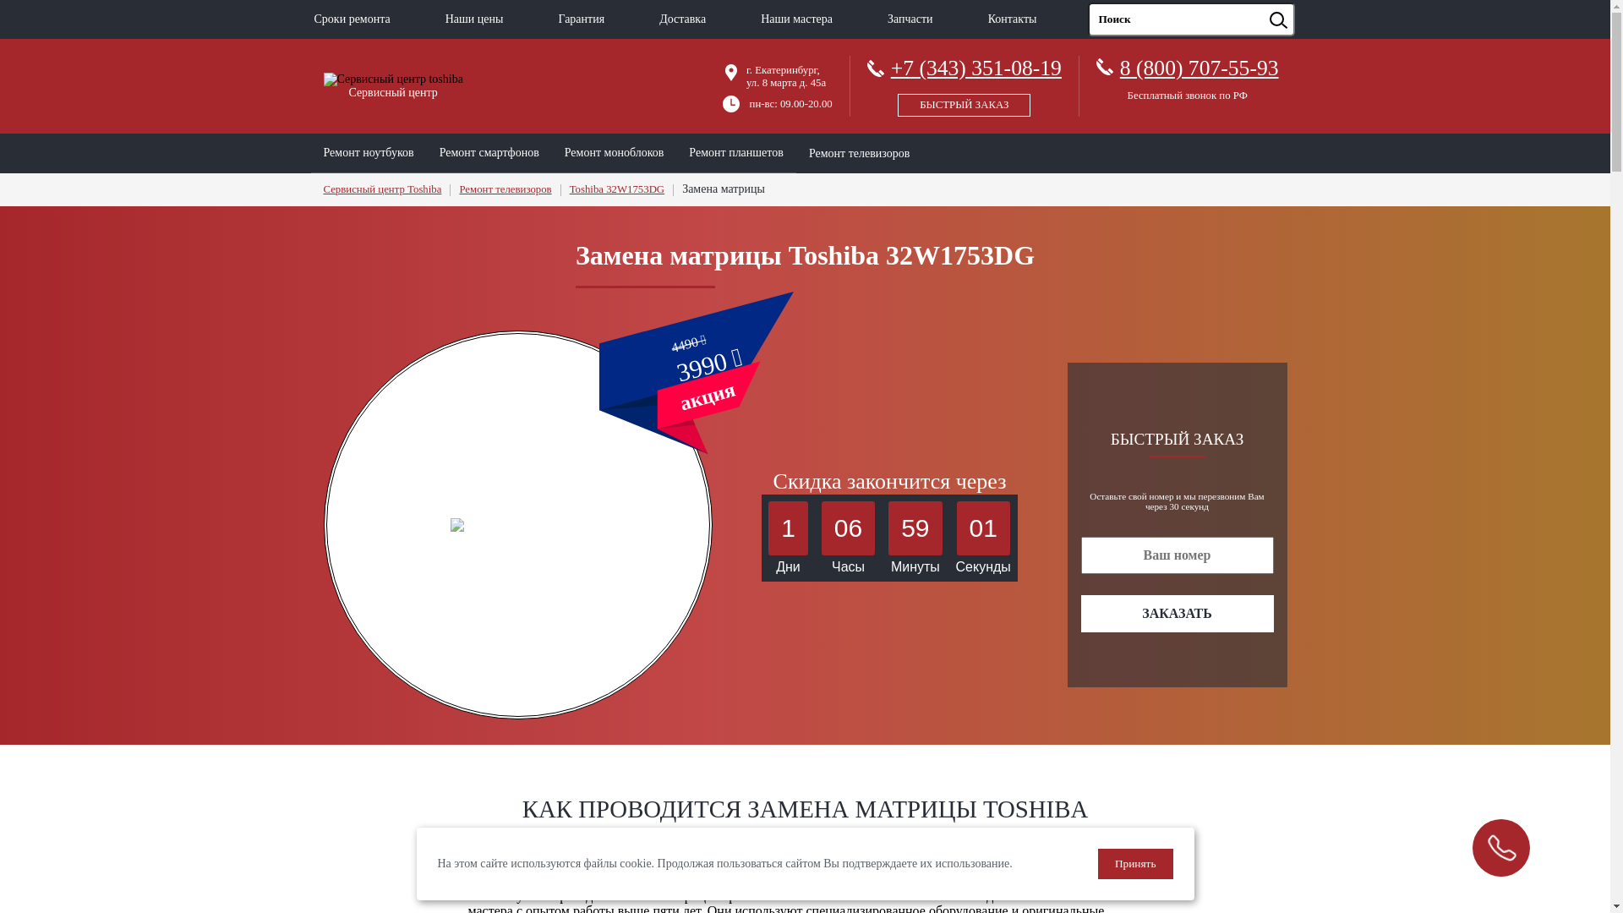 This screenshot has width=1623, height=913. What do you see at coordinates (617, 189) in the screenshot?
I see `Toshiba 32W1753DG` at bounding box center [617, 189].